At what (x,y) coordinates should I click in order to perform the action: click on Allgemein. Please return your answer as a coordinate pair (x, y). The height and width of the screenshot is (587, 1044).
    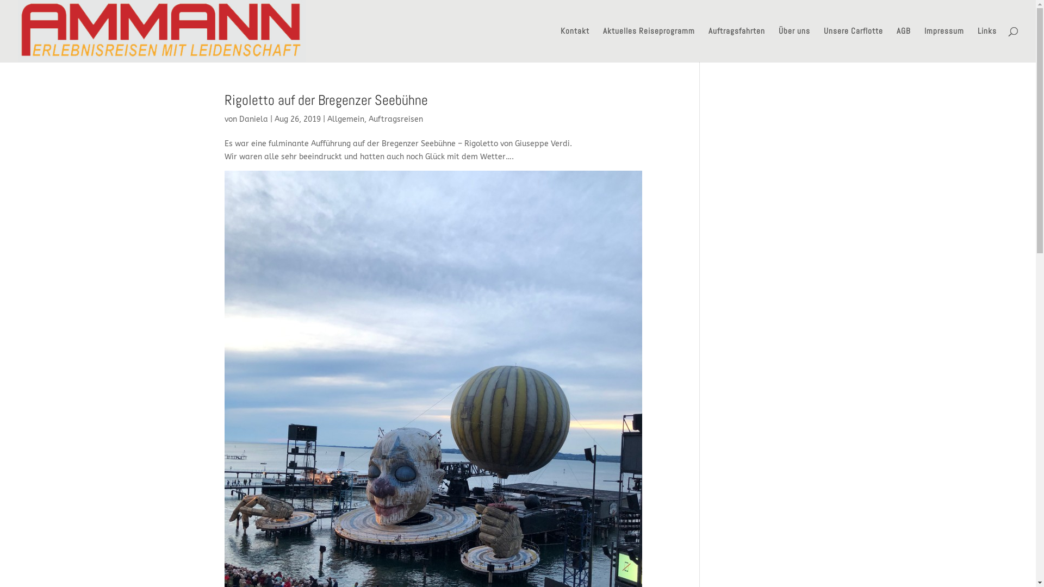
    Looking at the image, I should click on (346, 120).